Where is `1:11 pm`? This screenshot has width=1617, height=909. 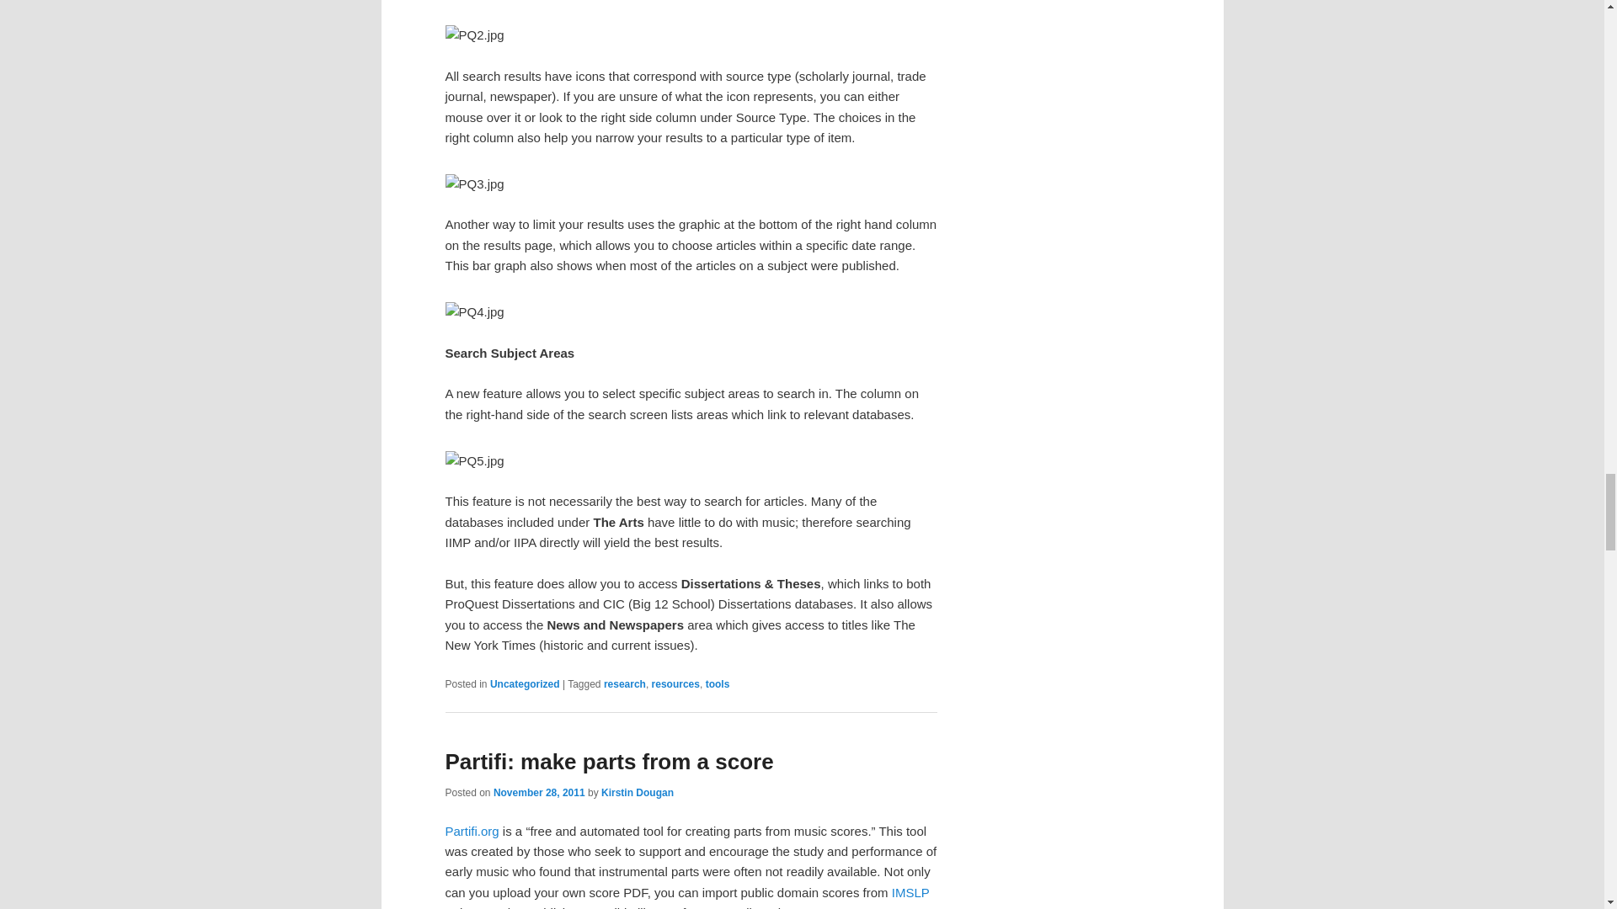
1:11 pm is located at coordinates (539, 793).